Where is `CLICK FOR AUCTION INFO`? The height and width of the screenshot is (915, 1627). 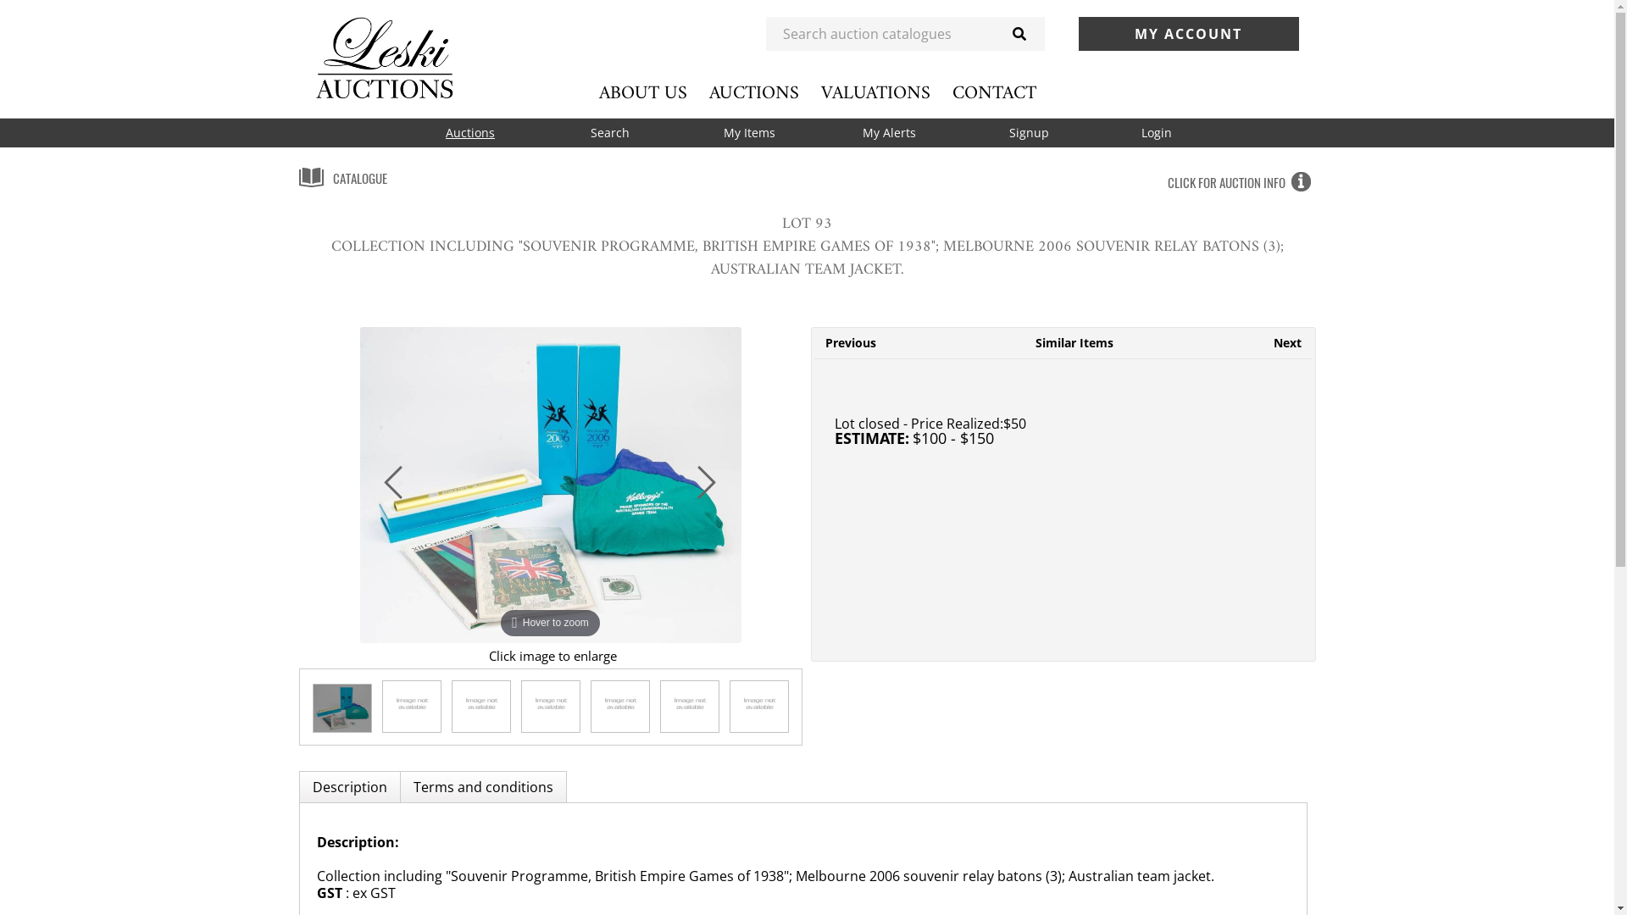
CLICK FOR AUCTION INFO is located at coordinates (1242, 182).